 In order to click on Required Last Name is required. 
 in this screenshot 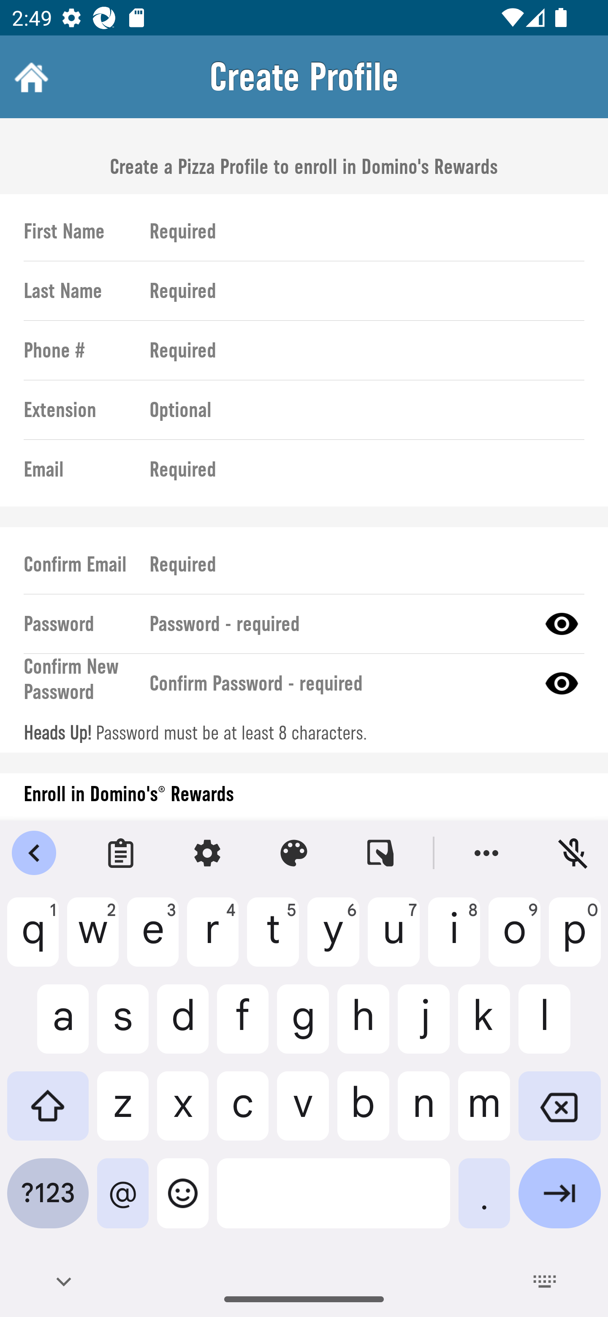, I will do `click(359, 290)`.